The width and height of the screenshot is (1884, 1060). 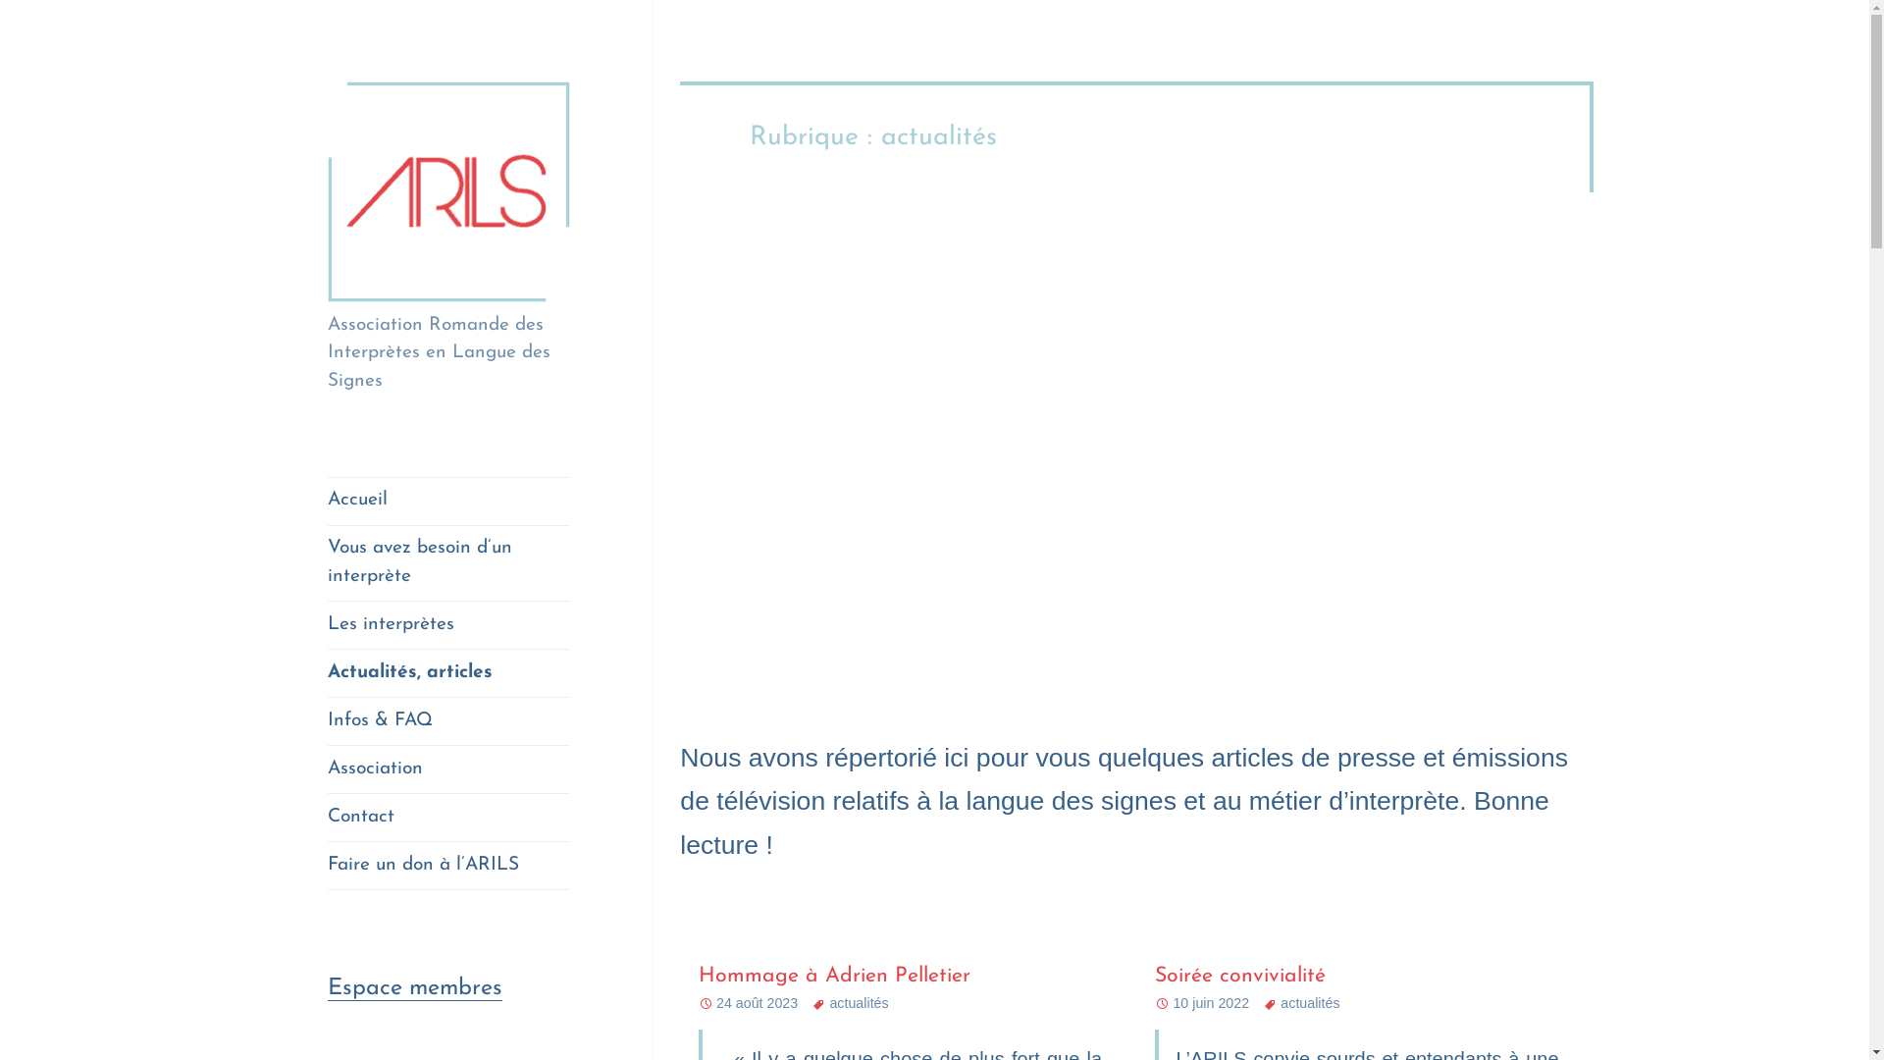 I want to click on Accueil, so click(x=449, y=502).